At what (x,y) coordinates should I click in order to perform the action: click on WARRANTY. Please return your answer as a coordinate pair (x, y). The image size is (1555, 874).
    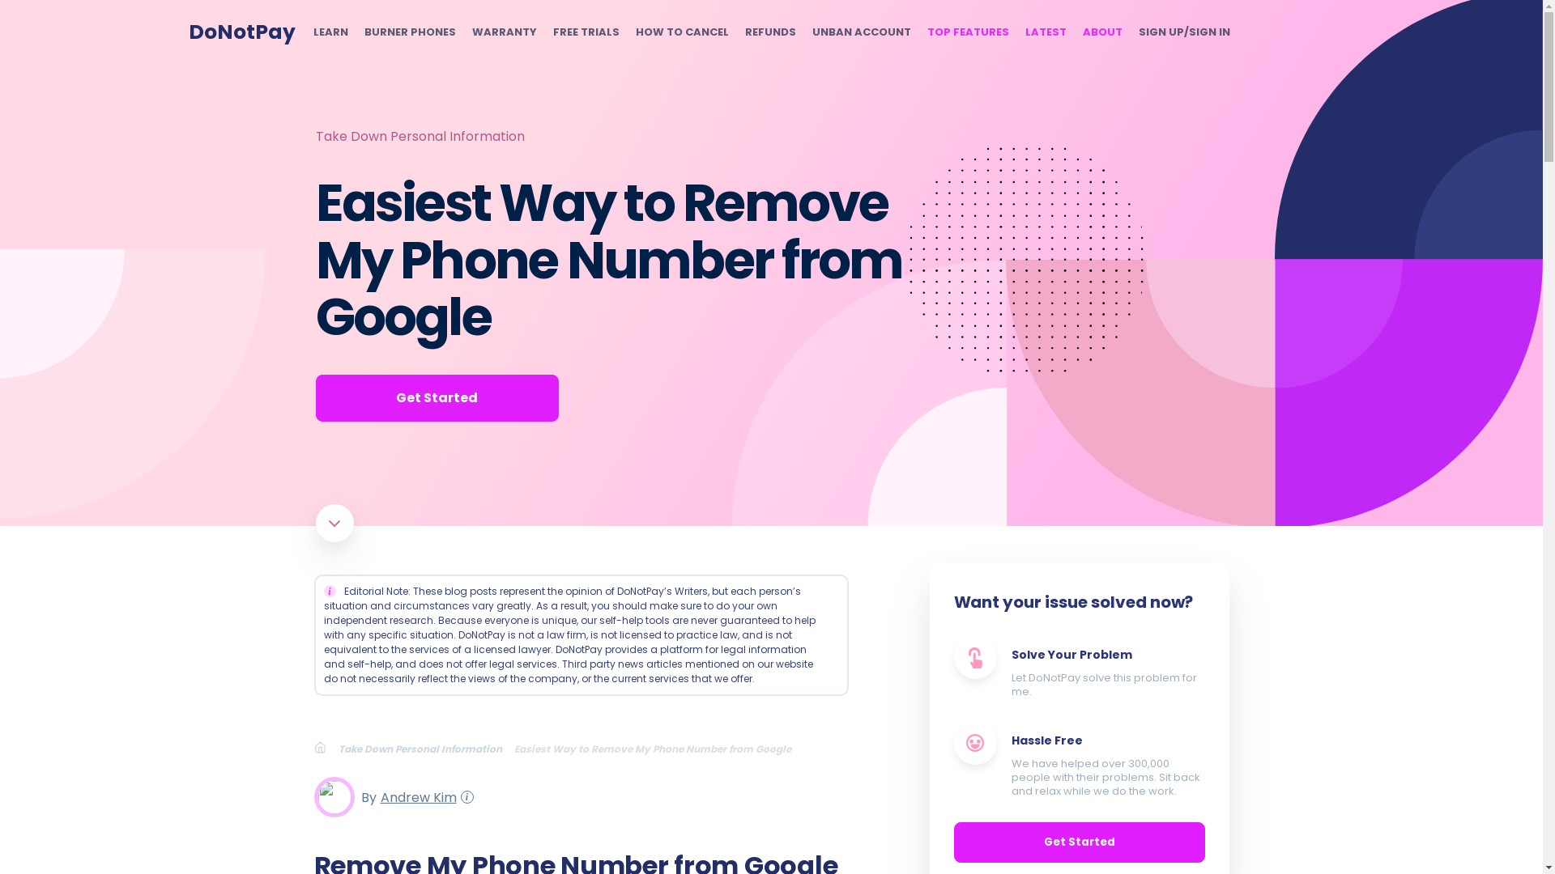
    Looking at the image, I should click on (504, 32).